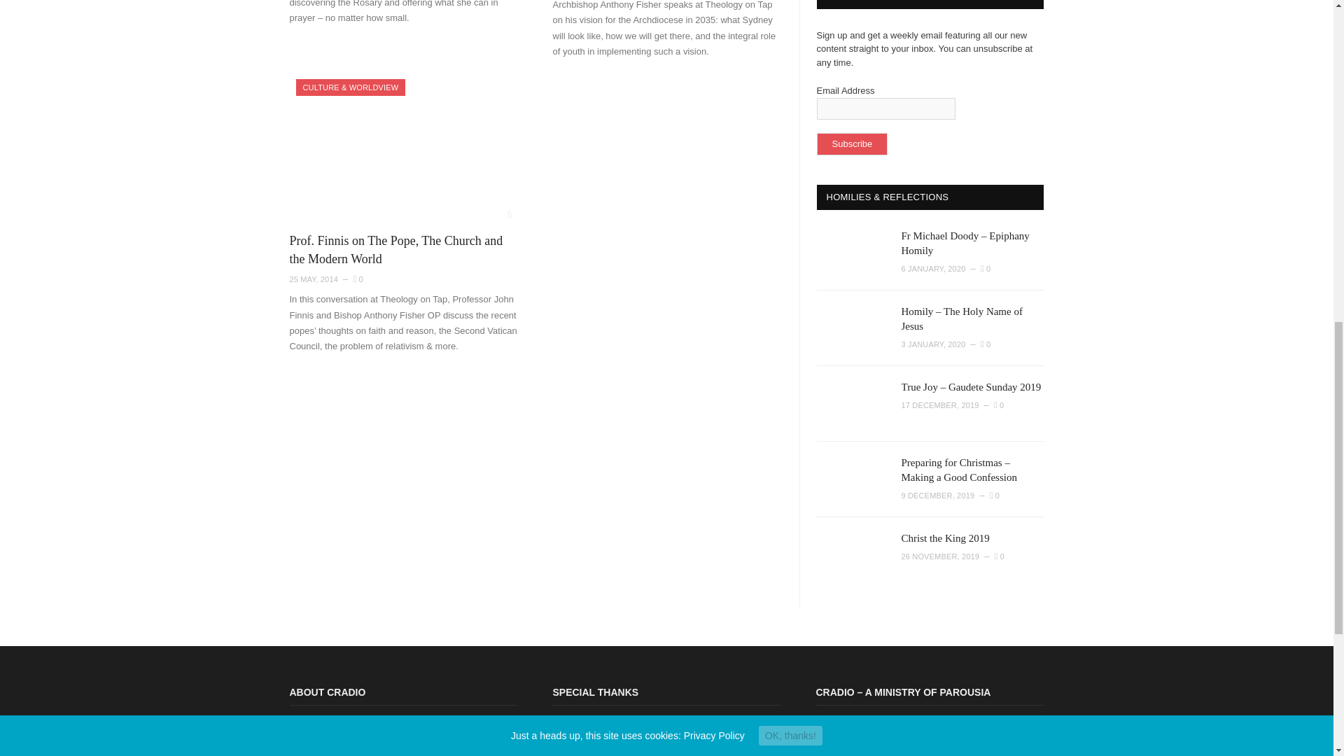 This screenshot has width=1344, height=756. What do you see at coordinates (851, 144) in the screenshot?
I see `Subscribe` at bounding box center [851, 144].